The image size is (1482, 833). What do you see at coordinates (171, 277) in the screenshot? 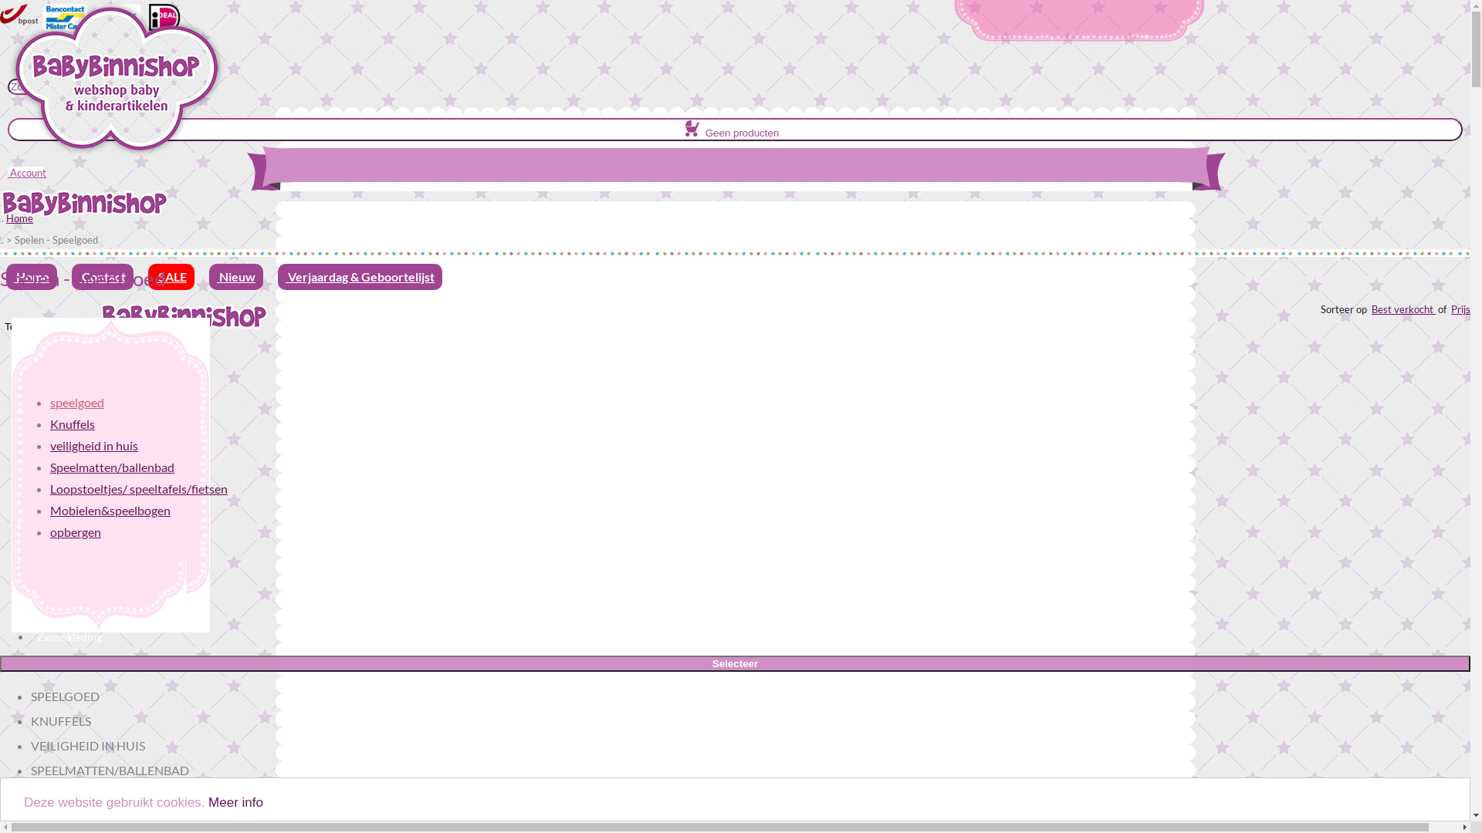
I see ` SALE` at bounding box center [171, 277].